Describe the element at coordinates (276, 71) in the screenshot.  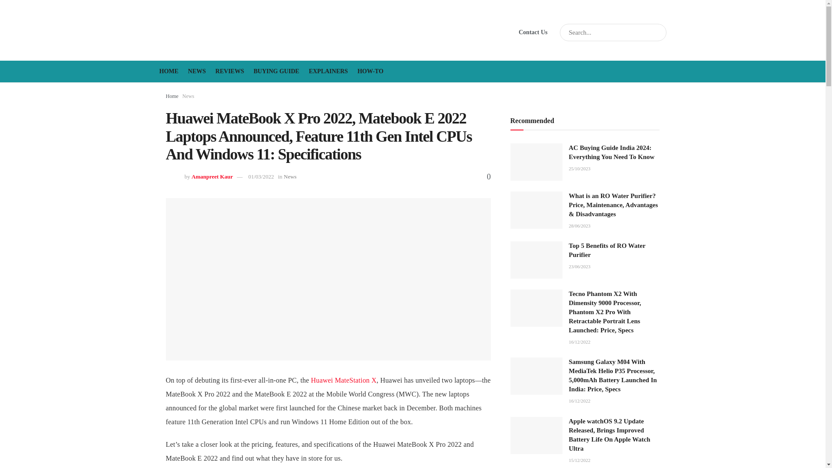
I see `BUYING GUIDE` at that location.